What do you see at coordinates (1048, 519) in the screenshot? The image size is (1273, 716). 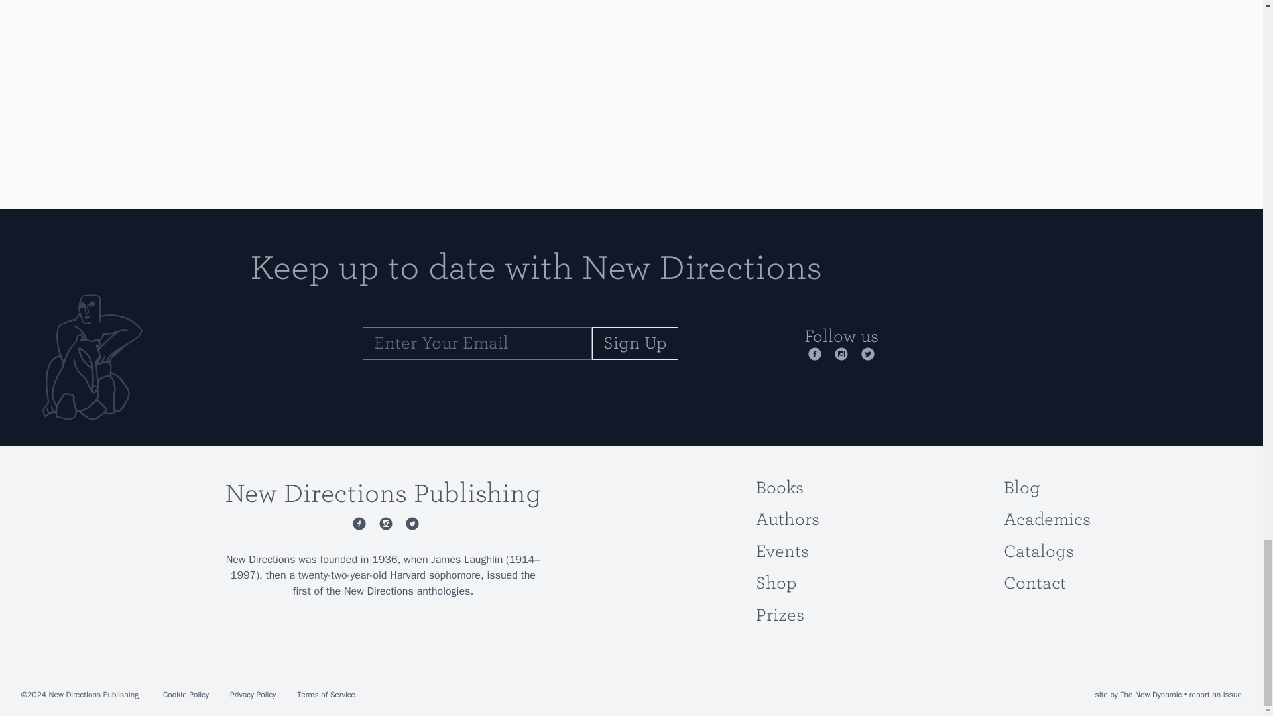 I see `Academics page` at bounding box center [1048, 519].